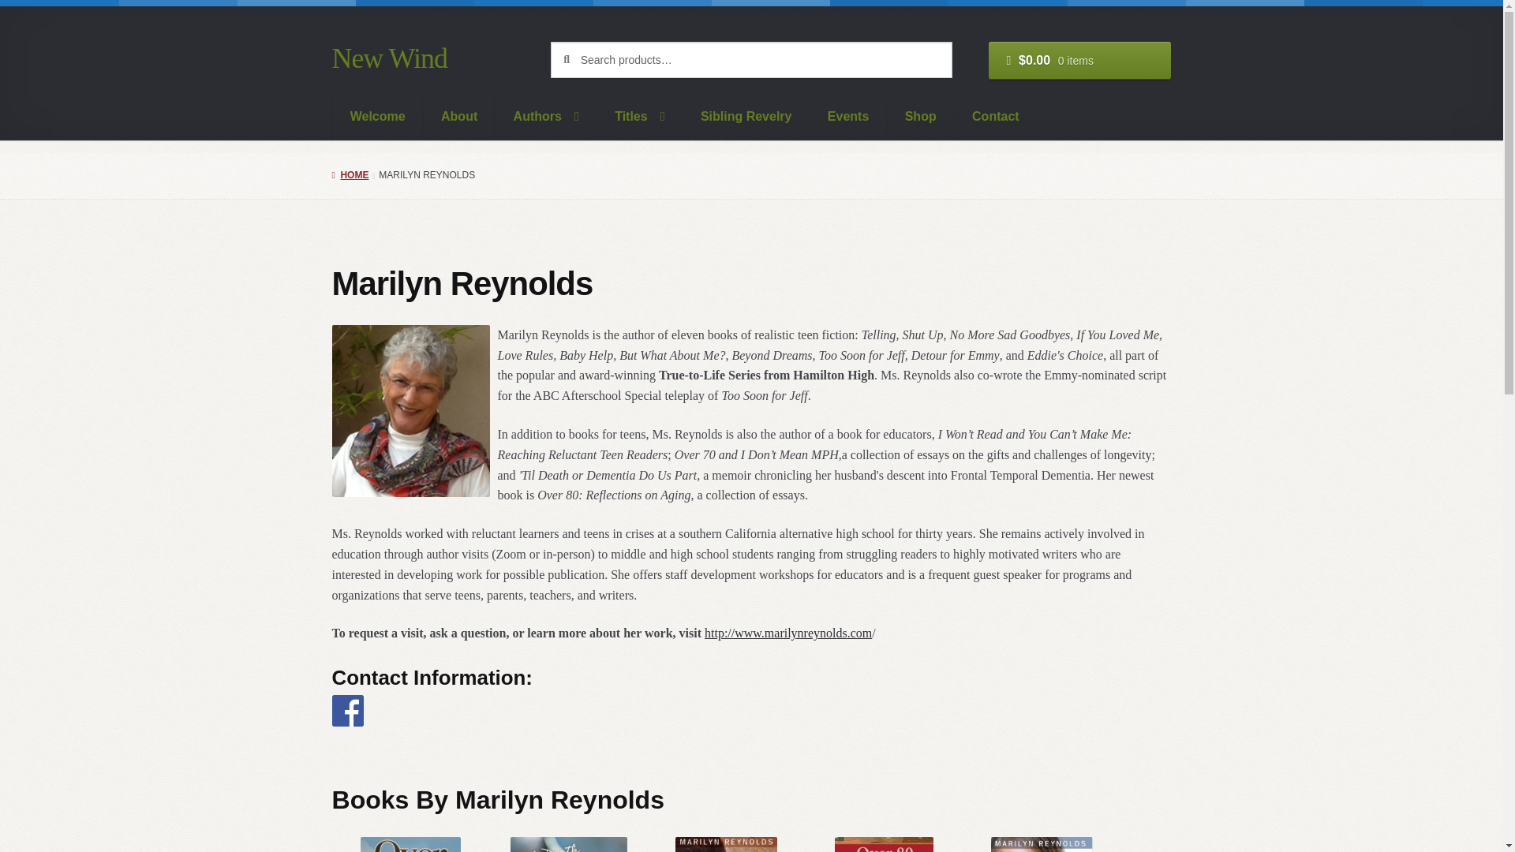 This screenshot has width=1515, height=852. Describe the element at coordinates (389, 58) in the screenshot. I see `New Wind` at that location.